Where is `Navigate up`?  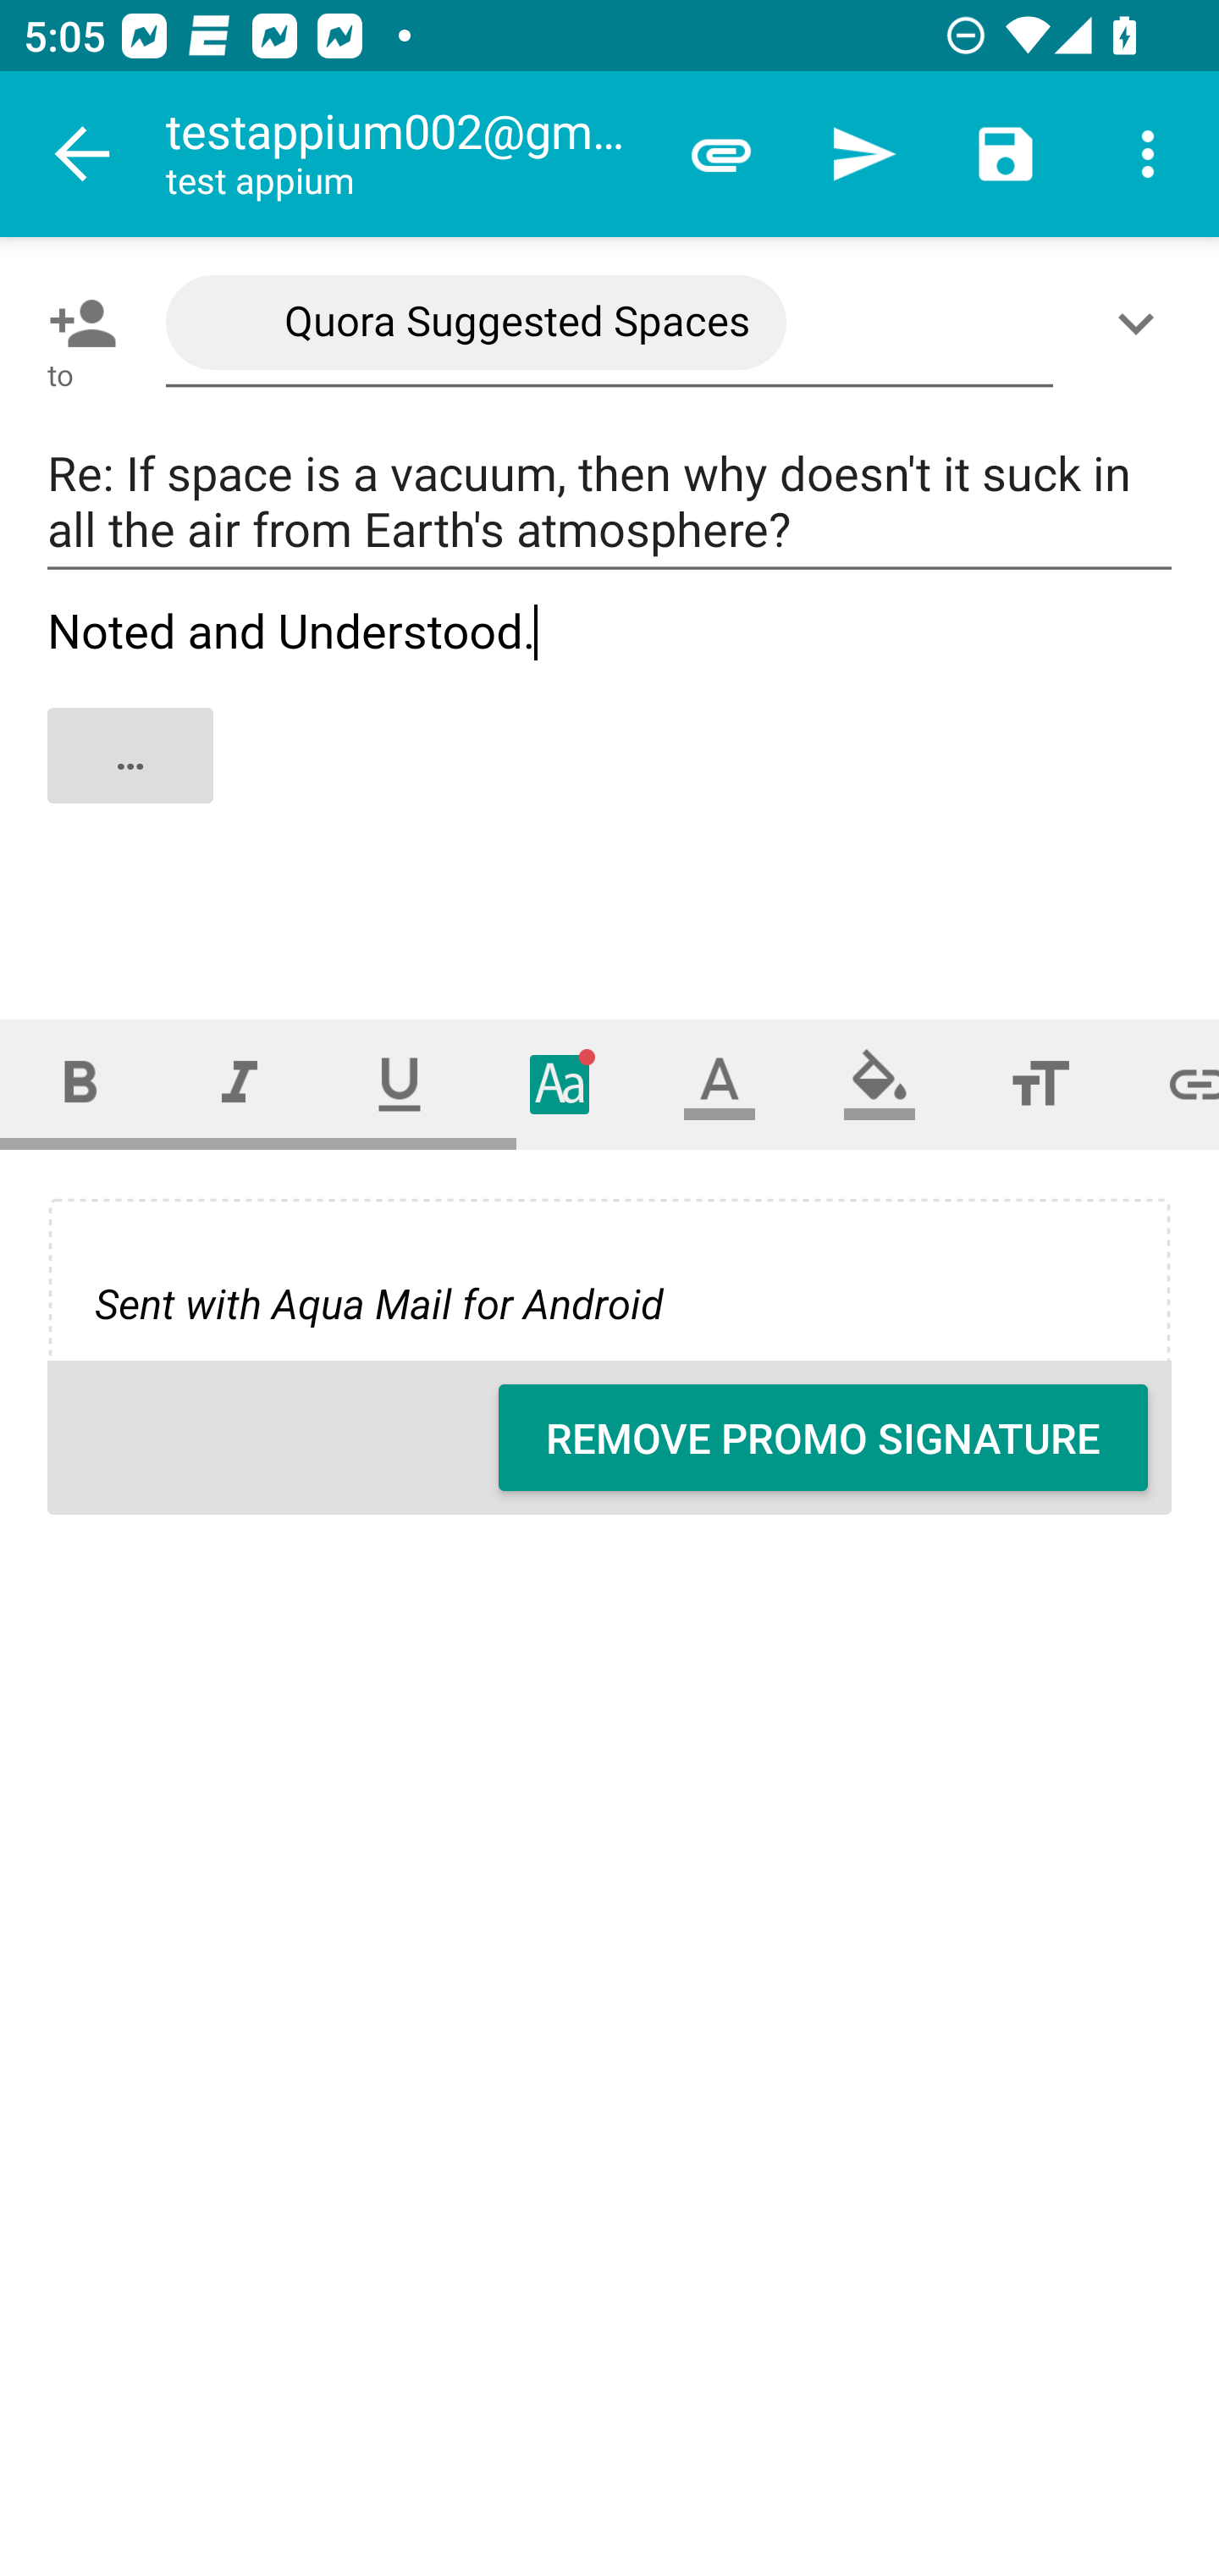
Navigate up is located at coordinates (83, 154).